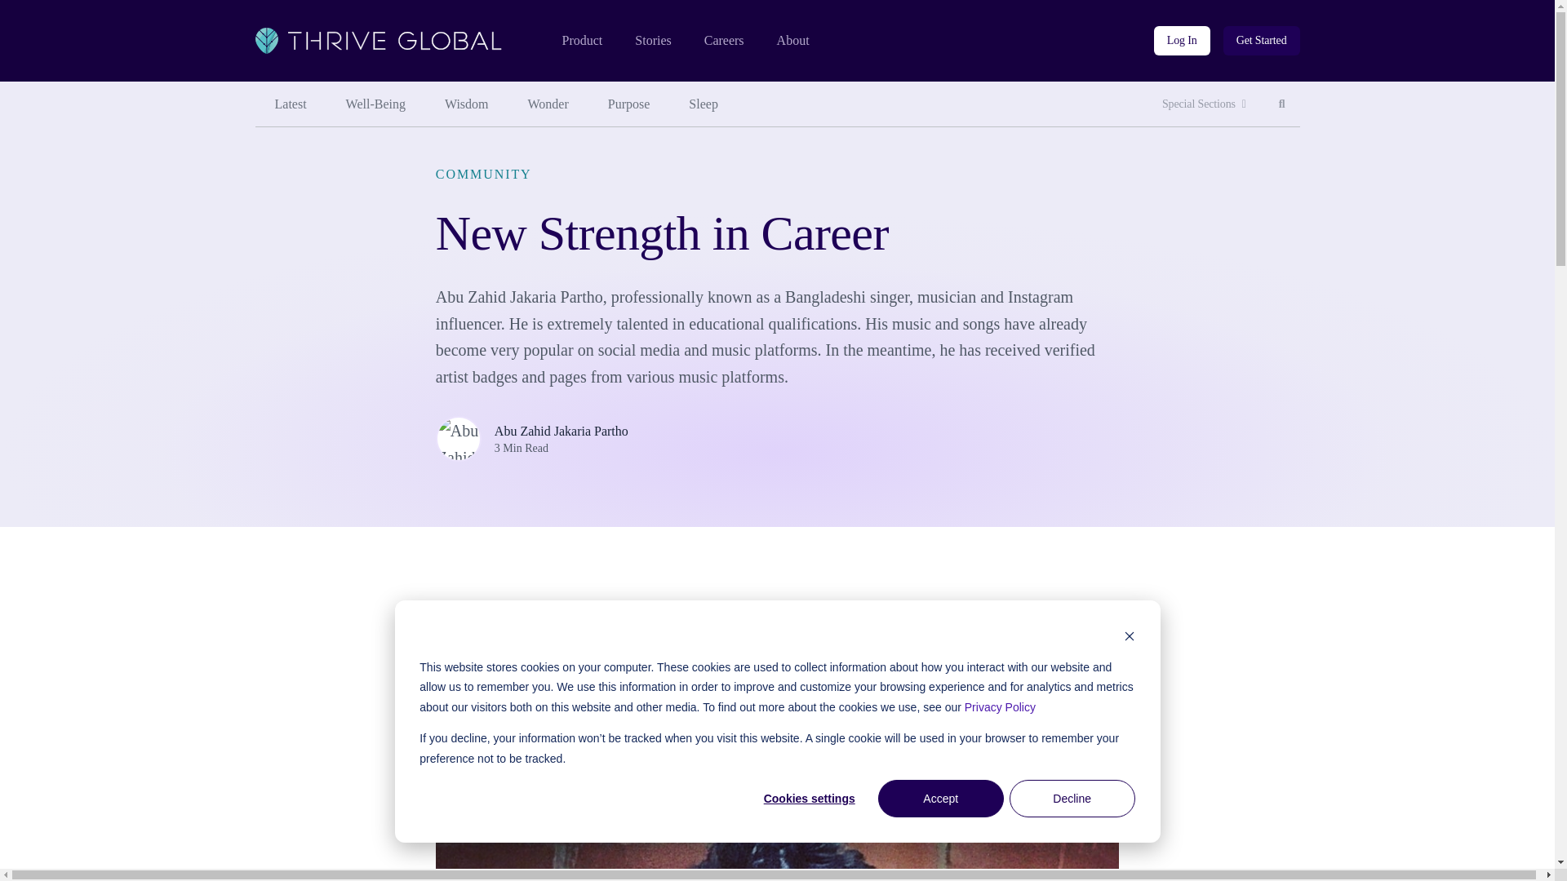 The height and width of the screenshot is (881, 1567). What do you see at coordinates (375, 104) in the screenshot?
I see `Log In` at bounding box center [375, 104].